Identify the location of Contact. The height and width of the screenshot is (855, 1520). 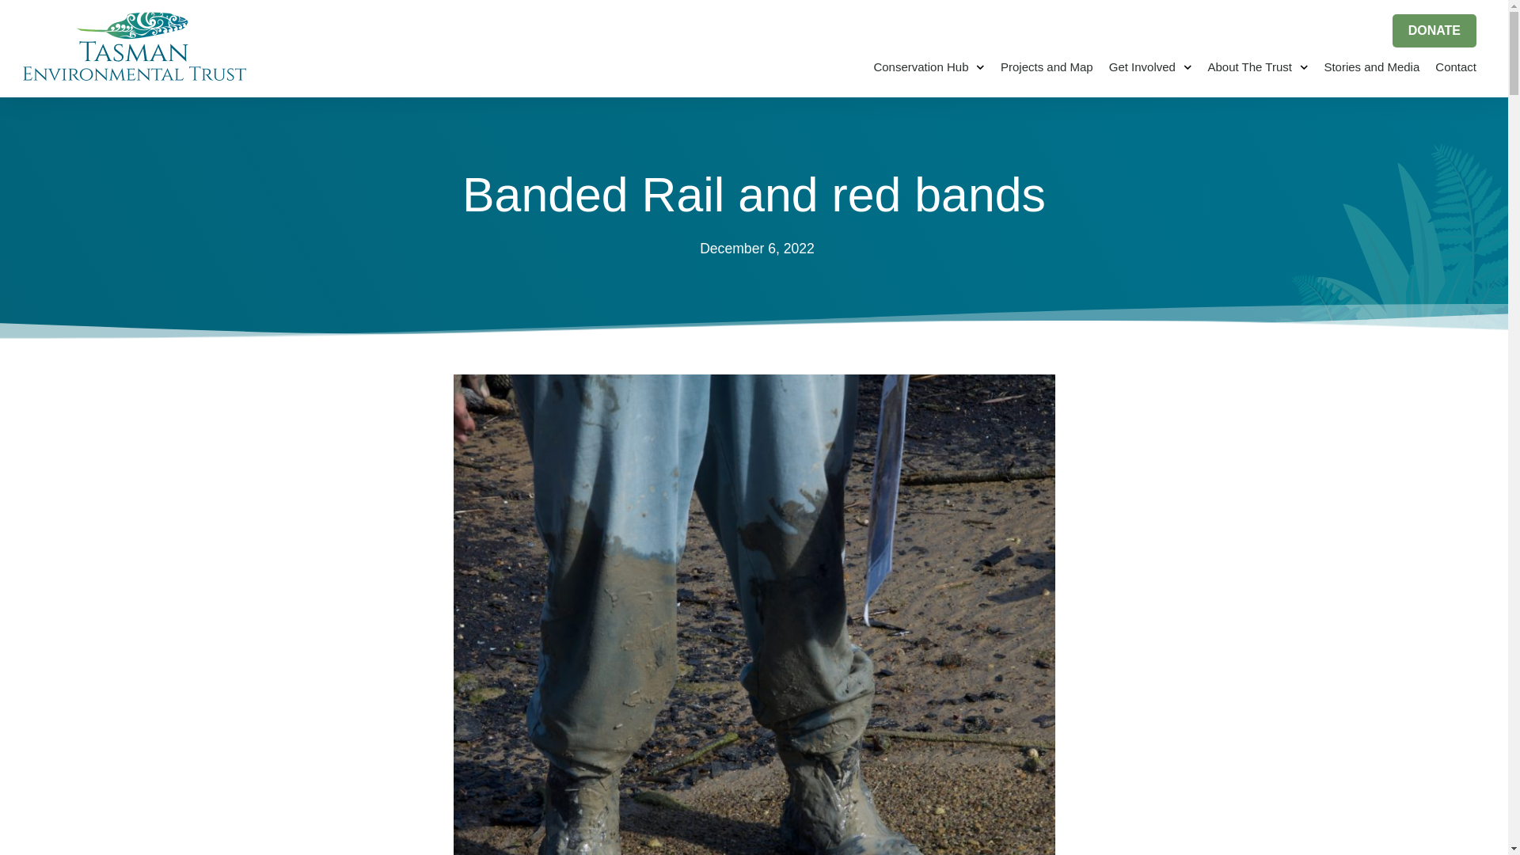
(1455, 66).